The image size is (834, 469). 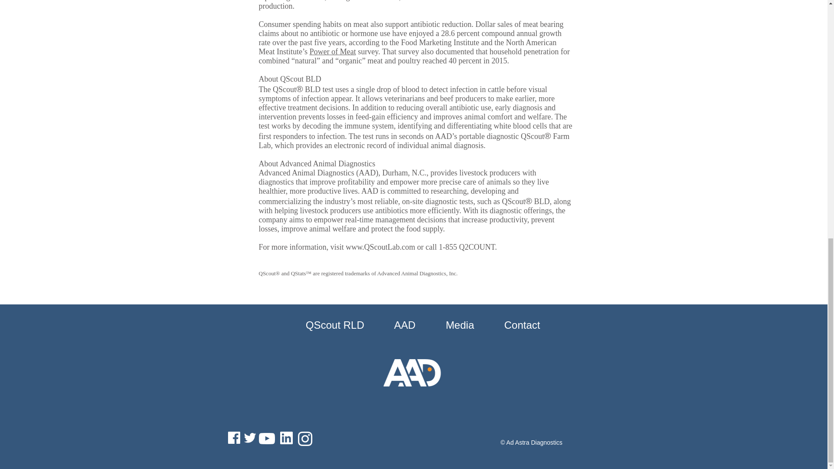 What do you see at coordinates (333, 51) in the screenshot?
I see `Power of Meat` at bounding box center [333, 51].